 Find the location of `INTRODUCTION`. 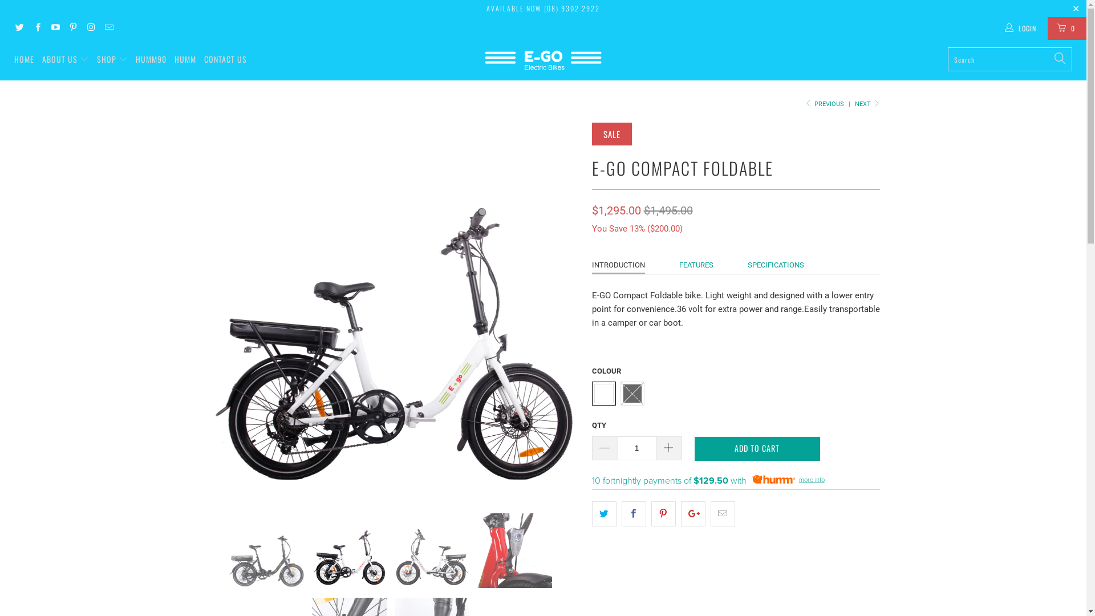

INTRODUCTION is located at coordinates (618, 266).